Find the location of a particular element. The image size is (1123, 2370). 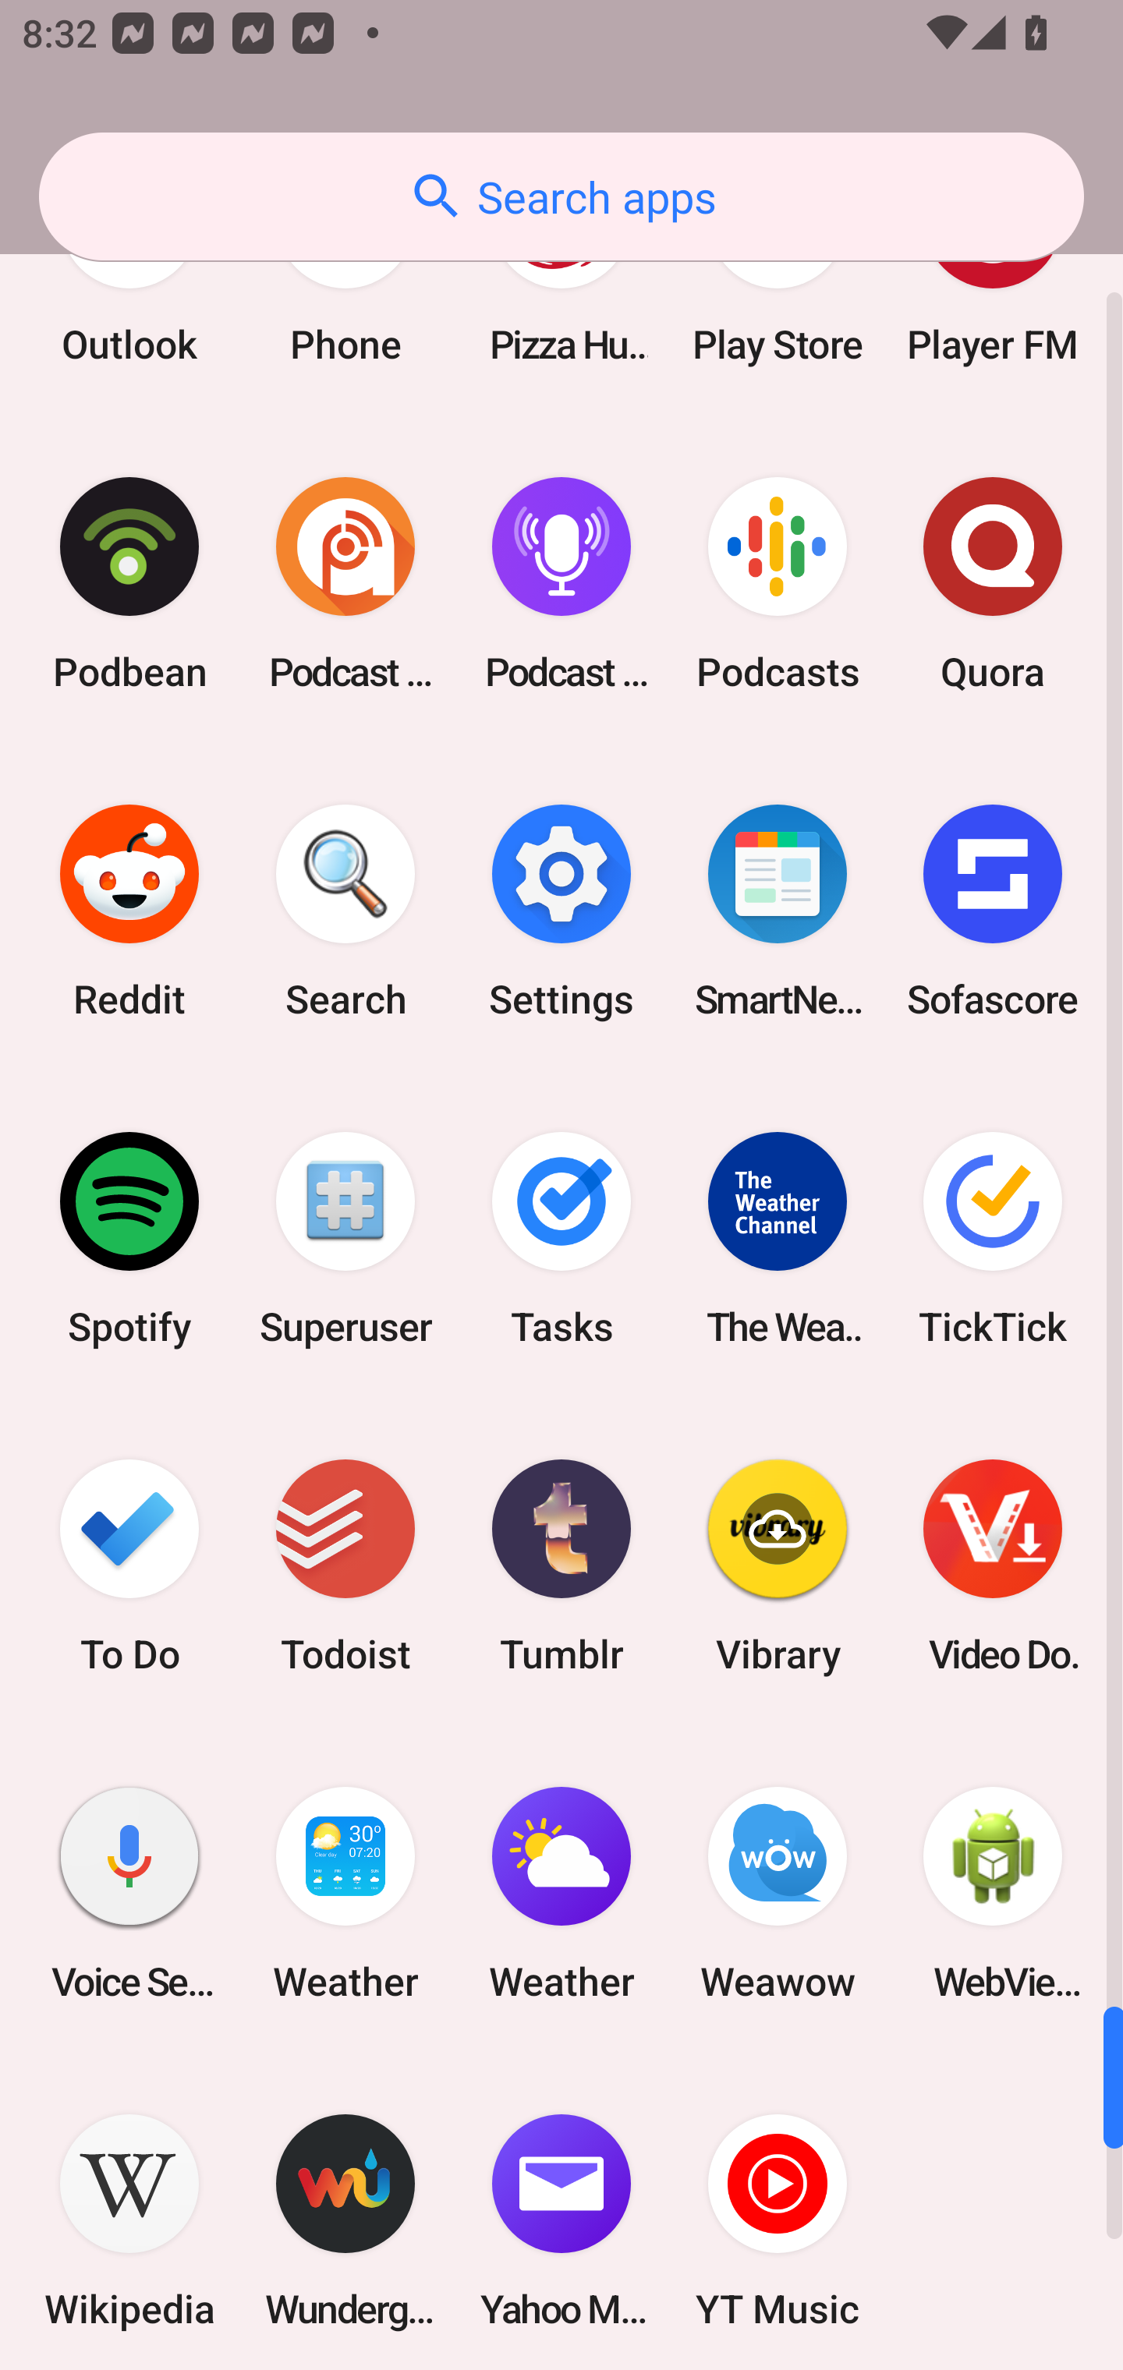

Todoist is located at coordinates (345, 1566).